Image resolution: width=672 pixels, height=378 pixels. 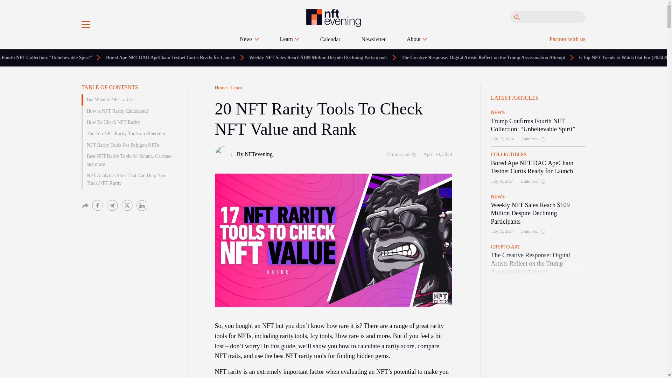 What do you see at coordinates (128, 122) in the screenshot?
I see `How To Check NFT Rarity` at bounding box center [128, 122].